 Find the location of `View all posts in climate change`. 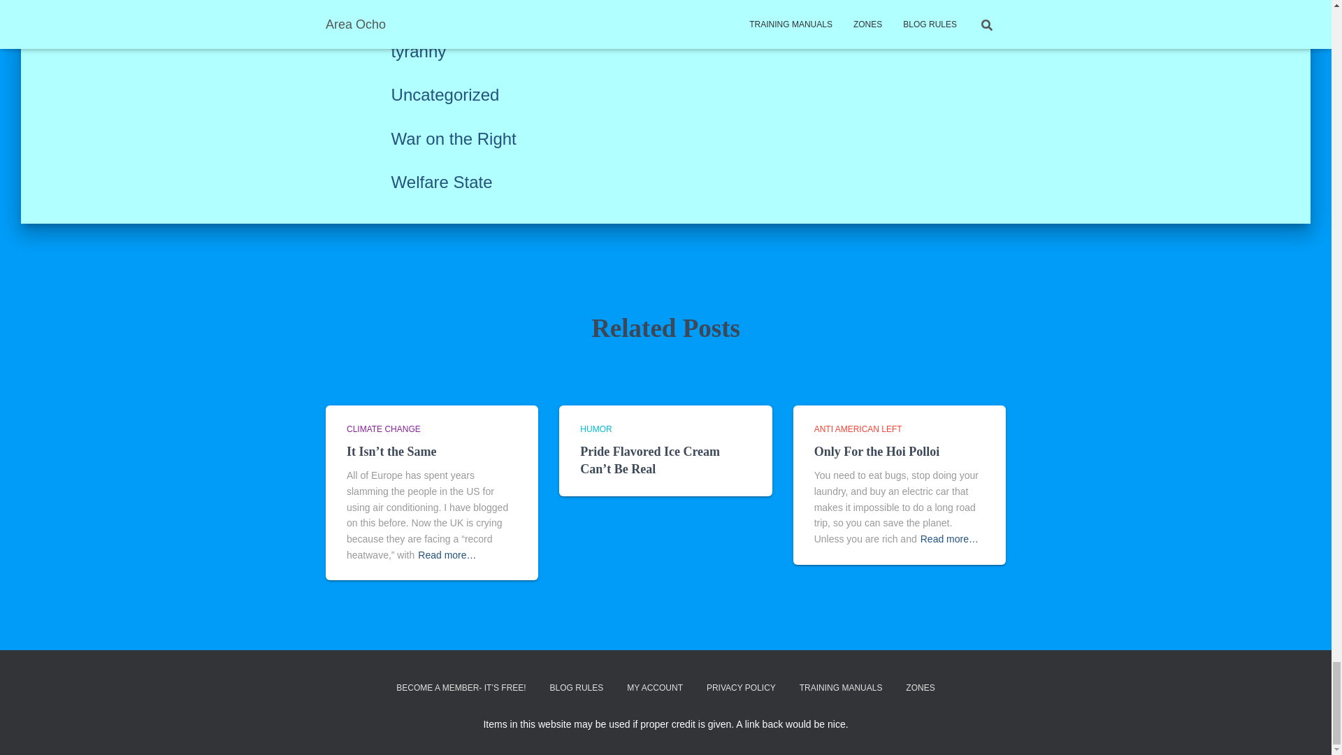

View all posts in climate change is located at coordinates (383, 429).